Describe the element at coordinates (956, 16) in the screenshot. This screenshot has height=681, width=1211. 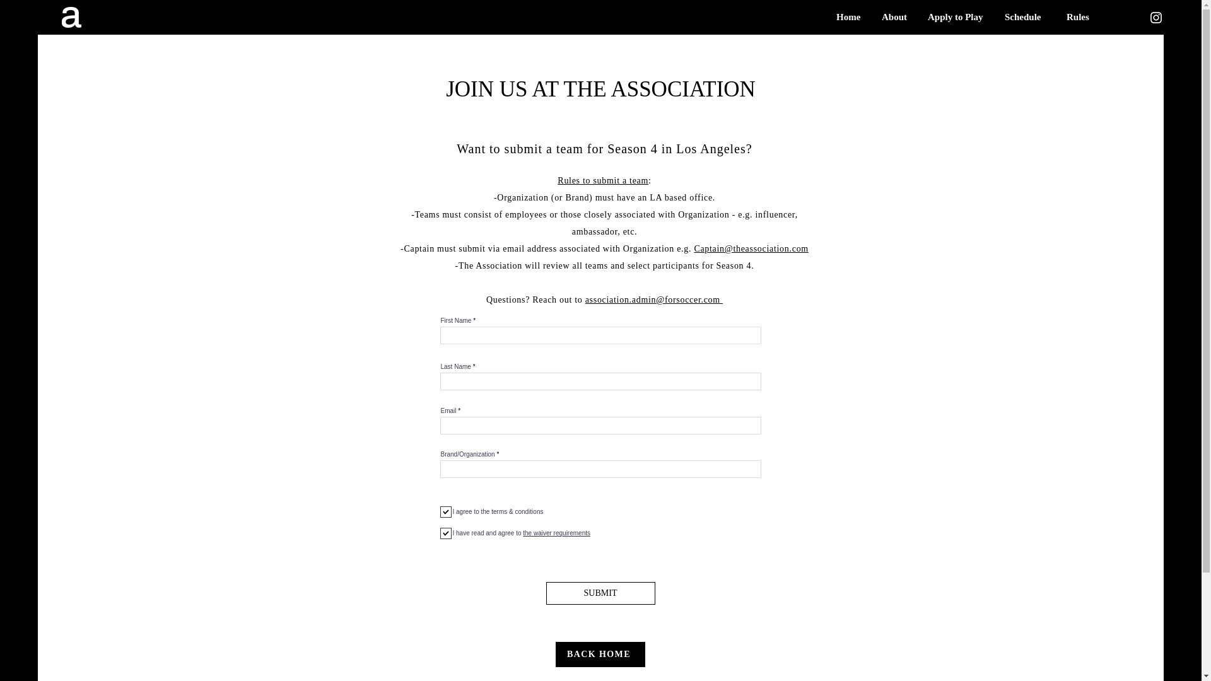
I see `Apply to Play` at that location.